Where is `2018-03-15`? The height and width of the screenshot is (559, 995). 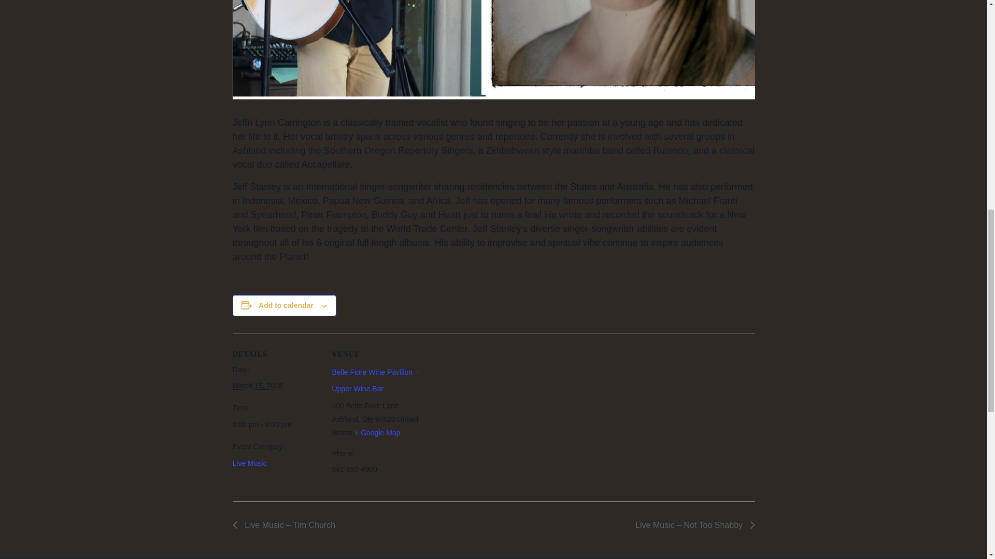 2018-03-15 is located at coordinates (276, 424).